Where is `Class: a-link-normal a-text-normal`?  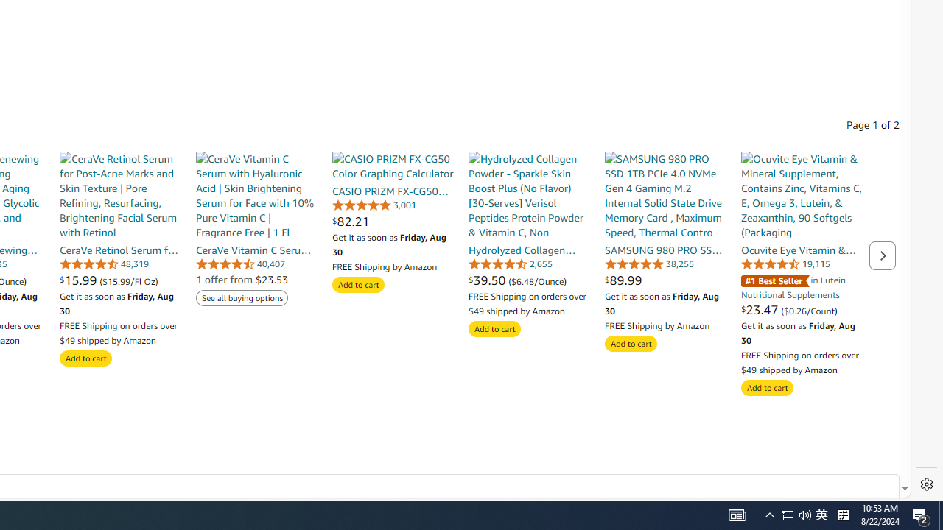
Class: a-link-normal a-text-normal is located at coordinates (802, 309).